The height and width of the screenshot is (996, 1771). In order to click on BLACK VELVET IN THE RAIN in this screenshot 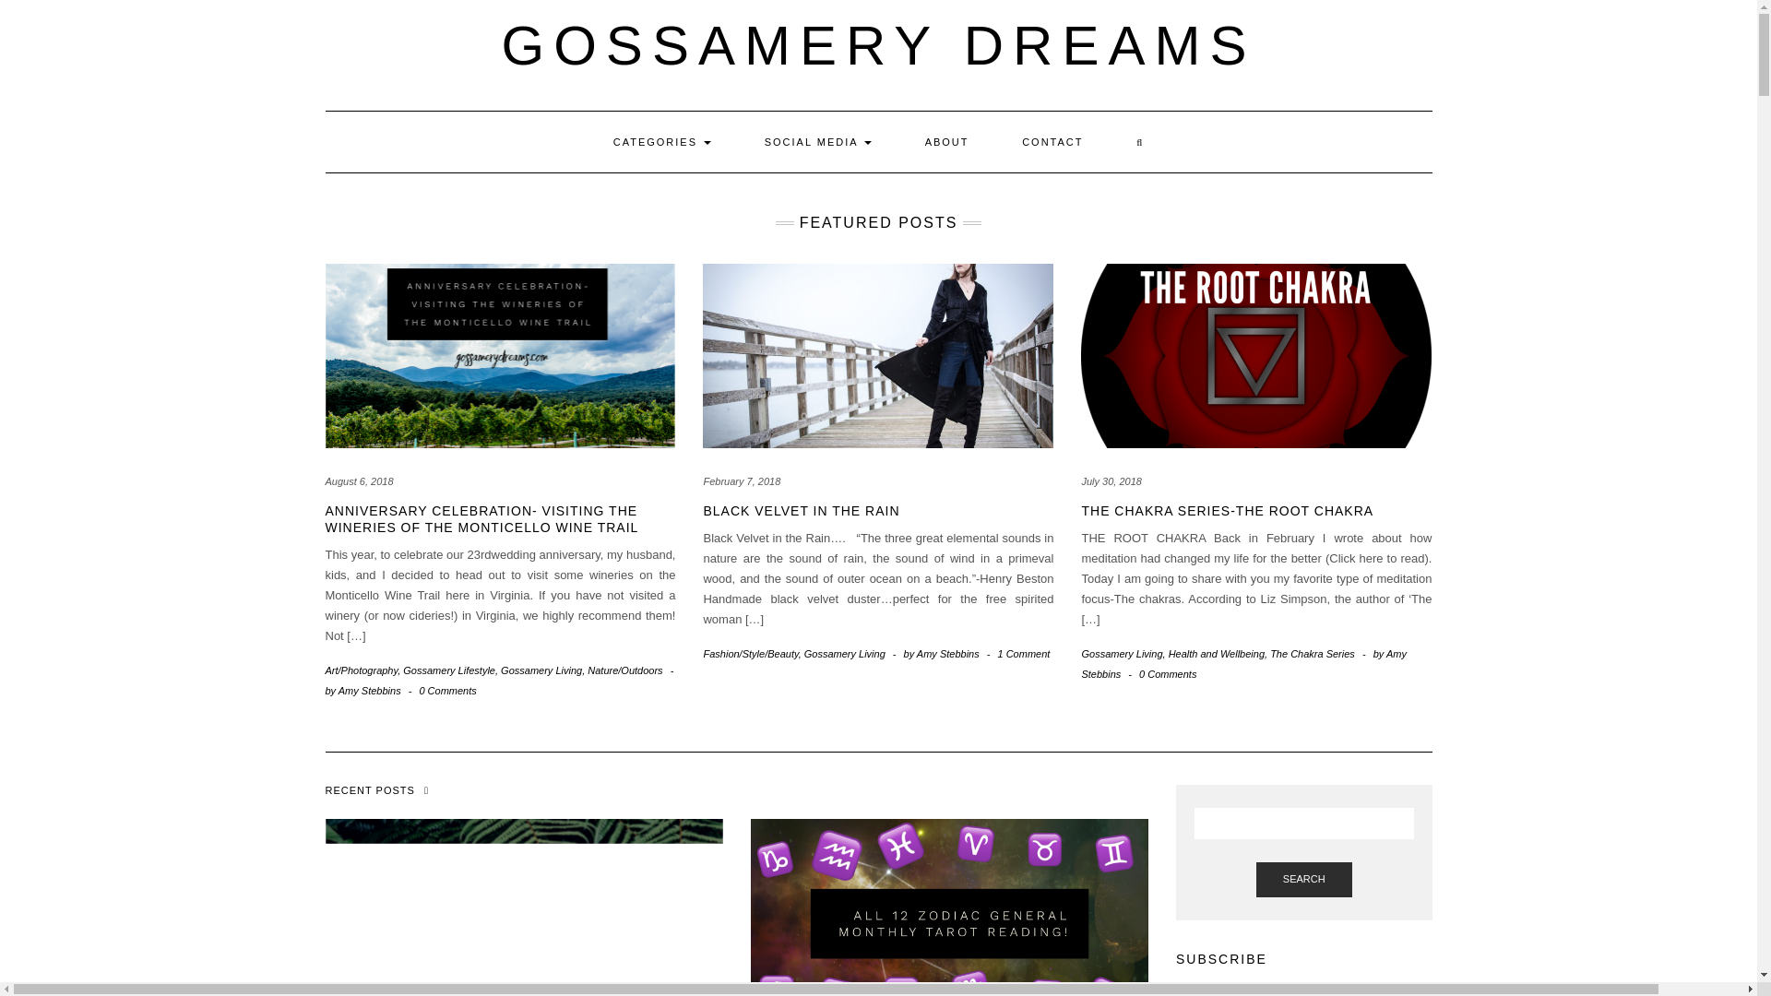, I will do `click(801, 511)`.